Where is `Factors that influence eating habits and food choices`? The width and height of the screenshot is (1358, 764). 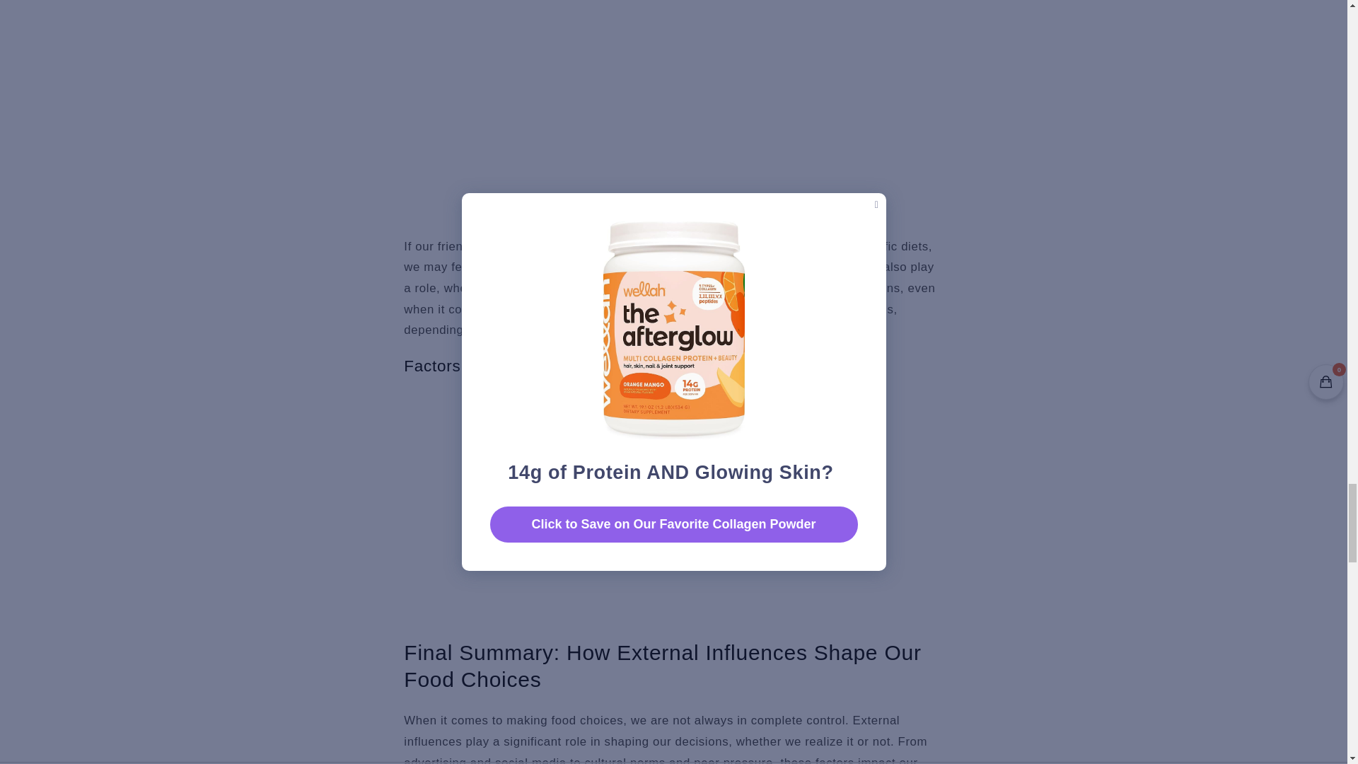 Factors that influence eating habits and food choices is located at coordinates (601, 504).